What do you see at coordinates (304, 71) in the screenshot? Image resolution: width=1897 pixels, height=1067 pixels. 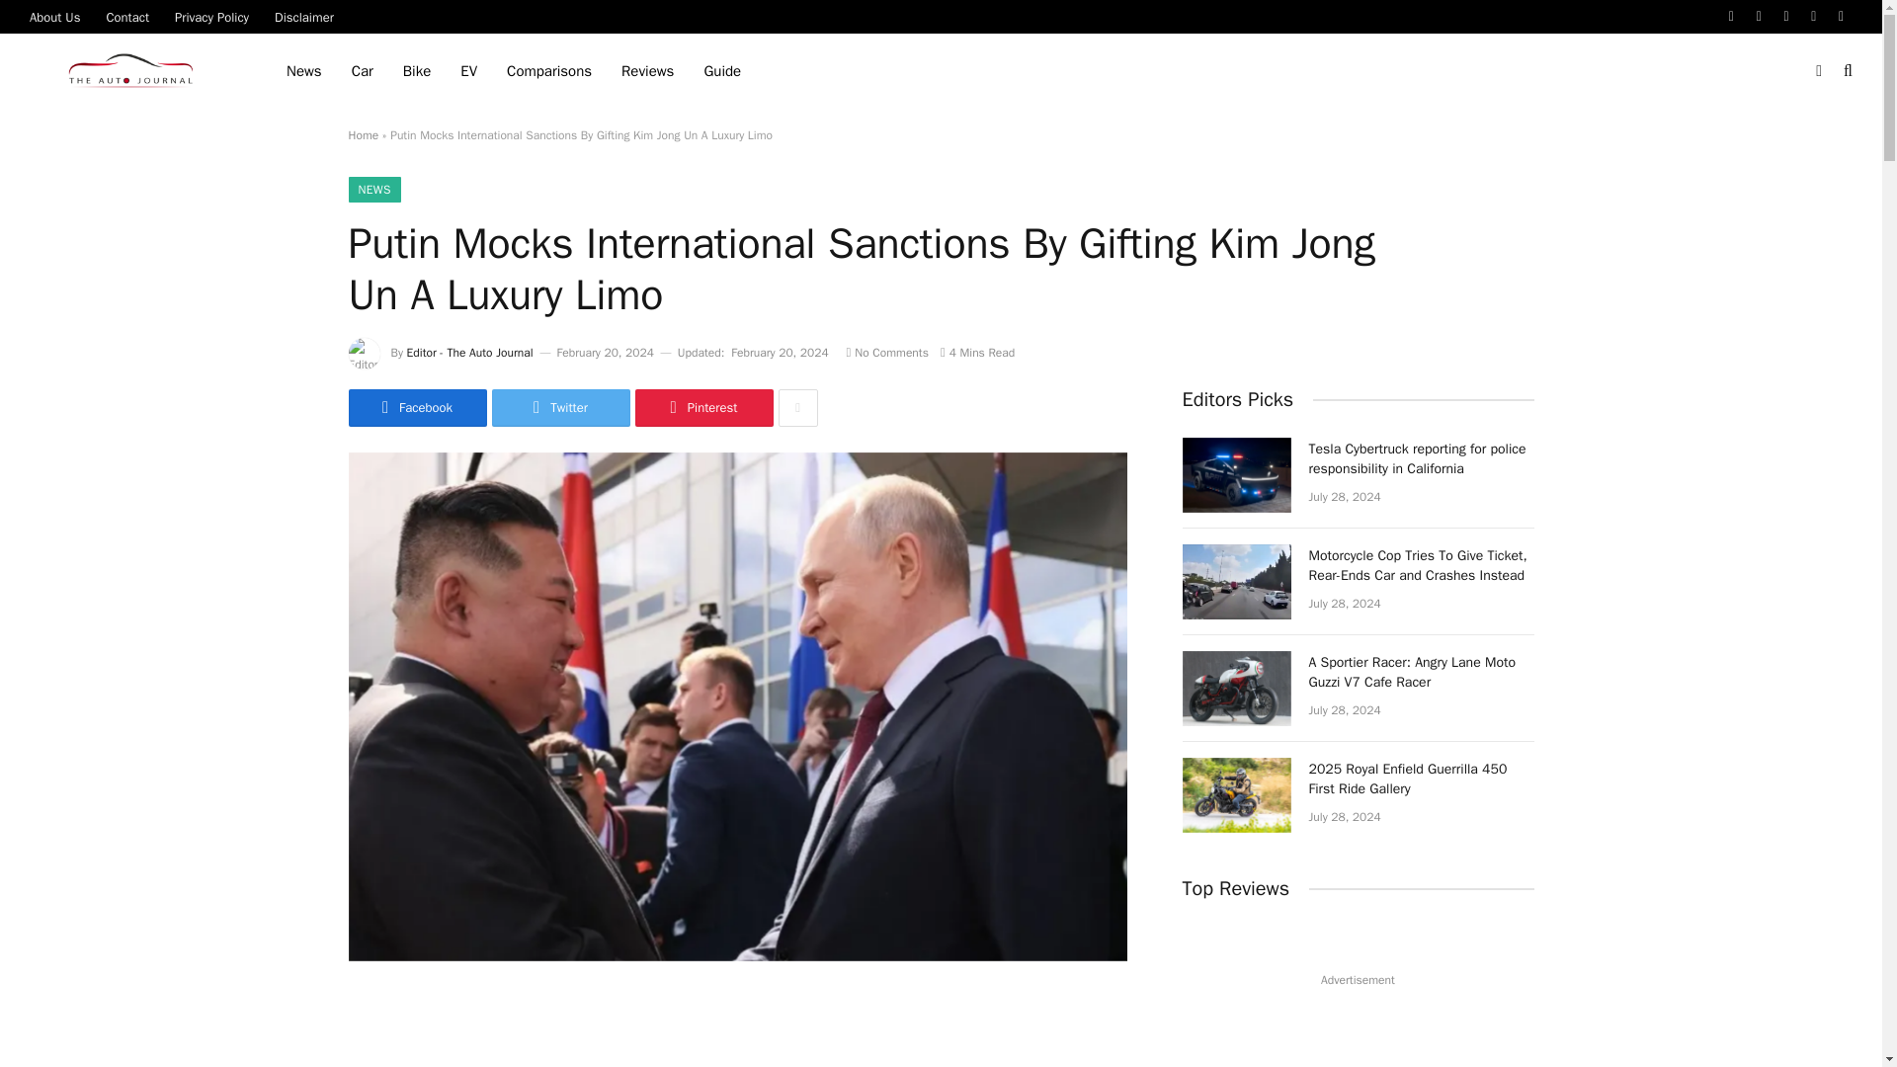 I see `News` at bounding box center [304, 71].